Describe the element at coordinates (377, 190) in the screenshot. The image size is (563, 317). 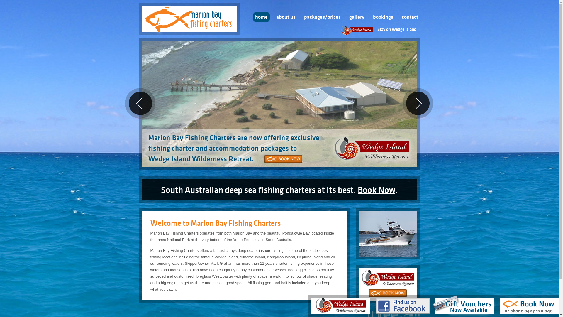
I see `Book Now` at that location.